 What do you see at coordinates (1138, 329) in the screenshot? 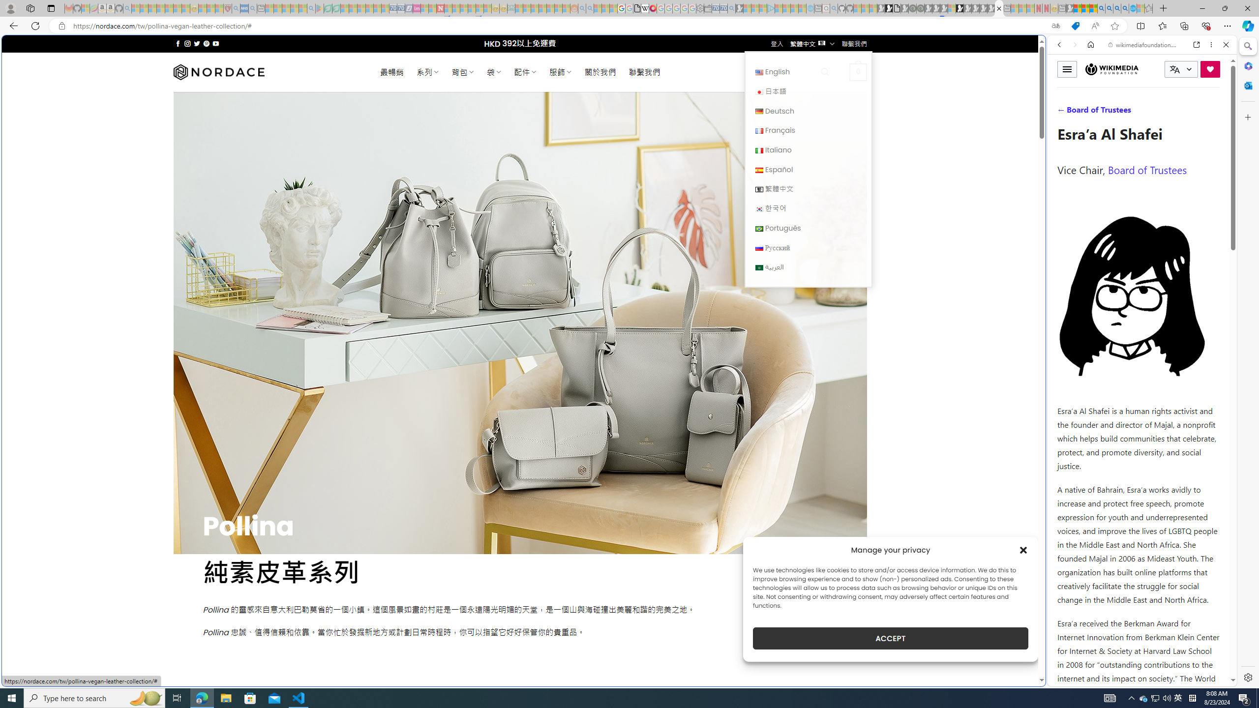
I see `Wiktionary` at bounding box center [1138, 329].